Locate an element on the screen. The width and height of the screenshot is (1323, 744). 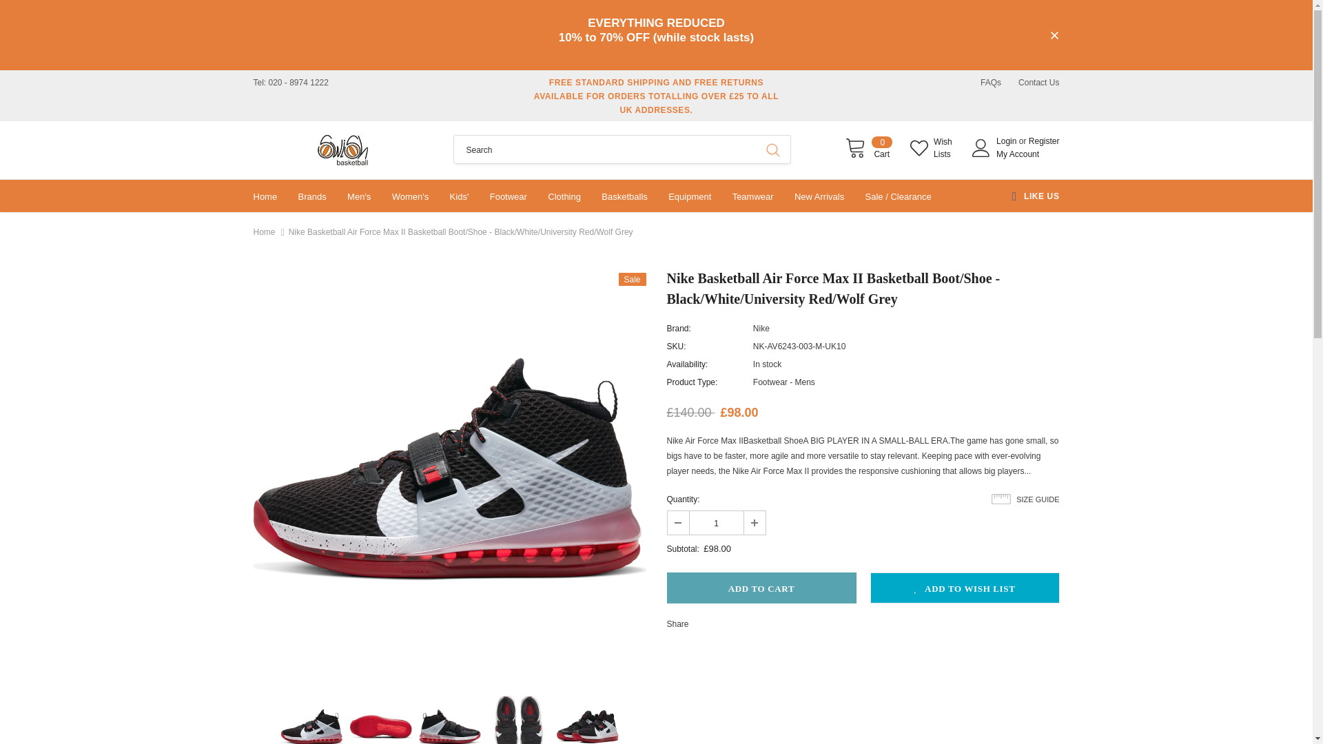
Brands is located at coordinates (313, 196).